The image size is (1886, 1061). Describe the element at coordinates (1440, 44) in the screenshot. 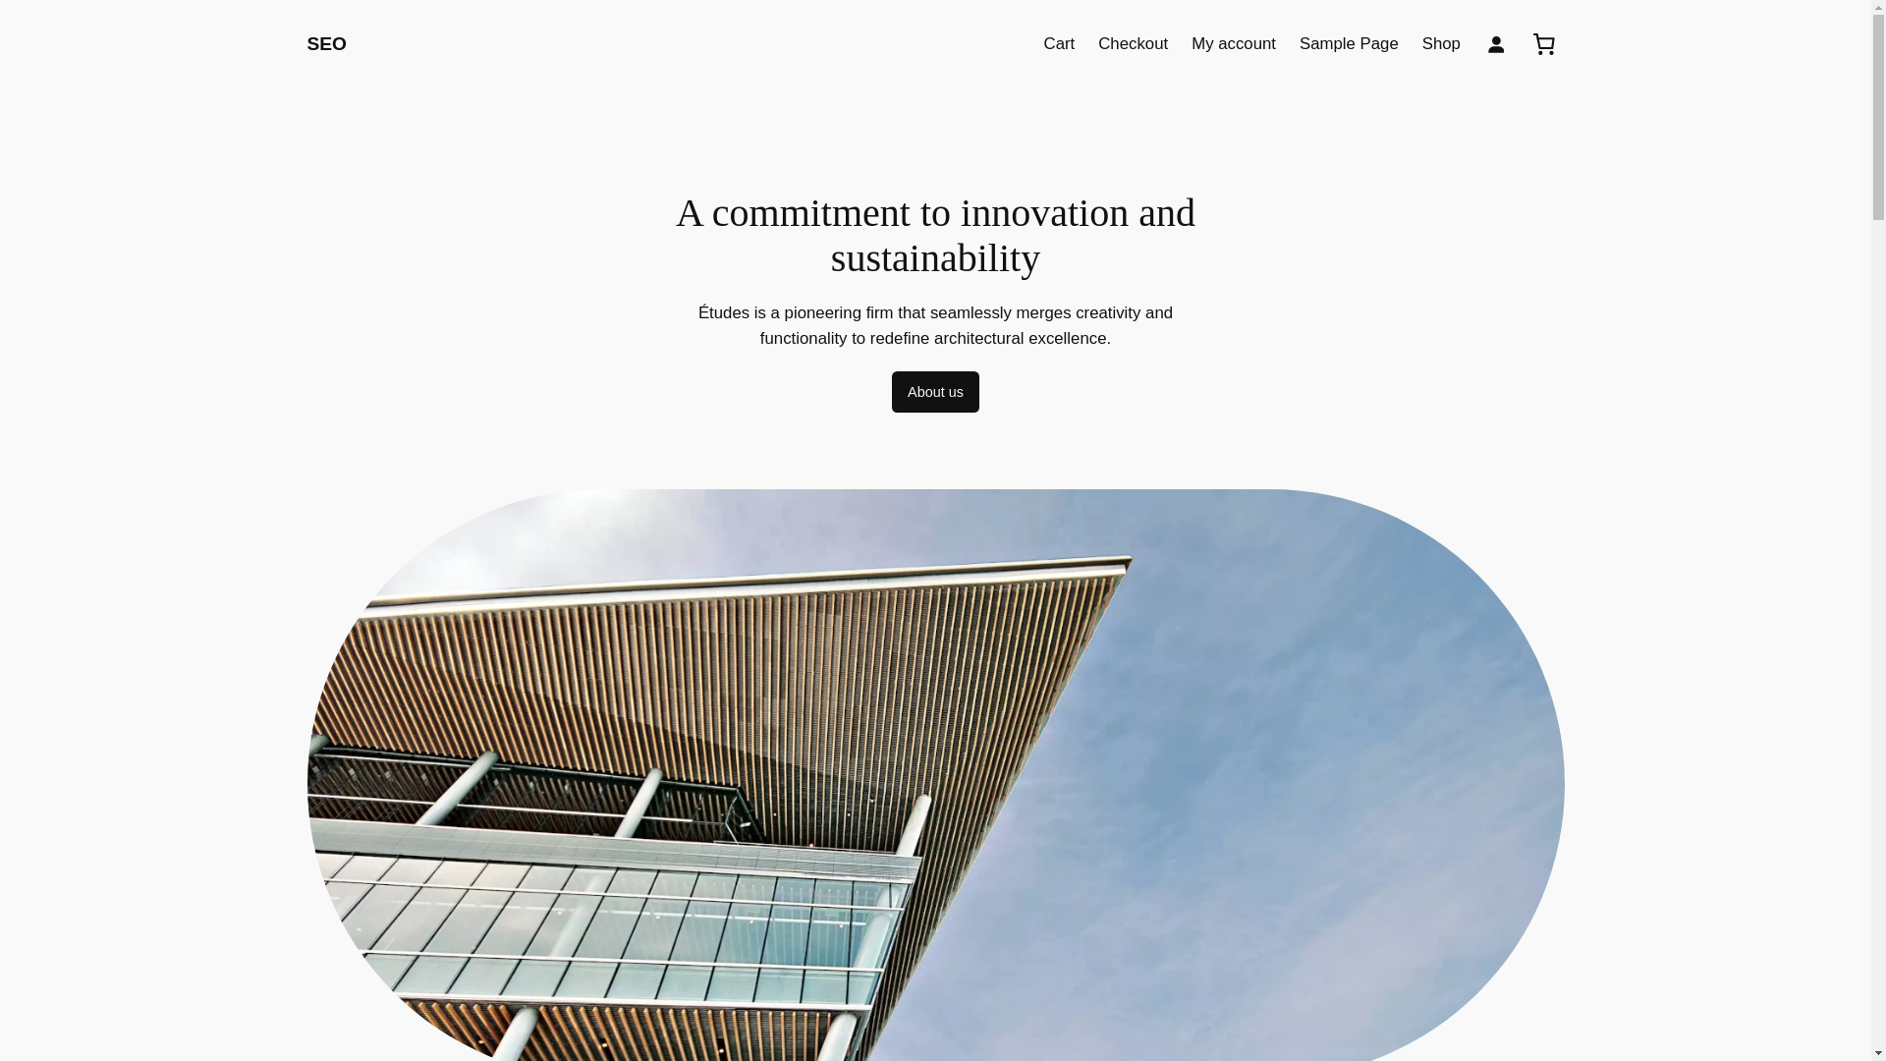

I see `Shop` at that location.